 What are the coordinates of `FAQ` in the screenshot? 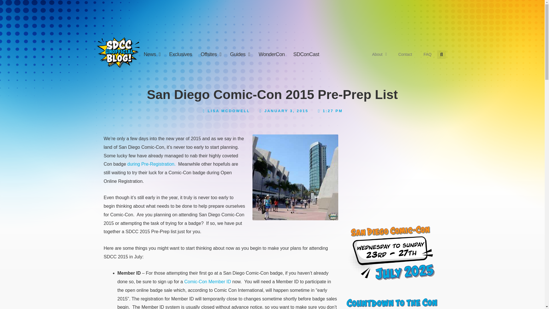 It's located at (427, 54).